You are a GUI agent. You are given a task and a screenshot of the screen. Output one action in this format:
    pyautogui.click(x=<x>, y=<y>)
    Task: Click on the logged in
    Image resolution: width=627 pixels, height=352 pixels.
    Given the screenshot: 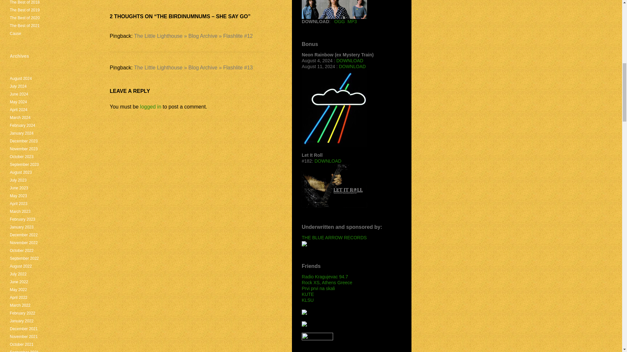 What is the action you would take?
    pyautogui.click(x=150, y=106)
    